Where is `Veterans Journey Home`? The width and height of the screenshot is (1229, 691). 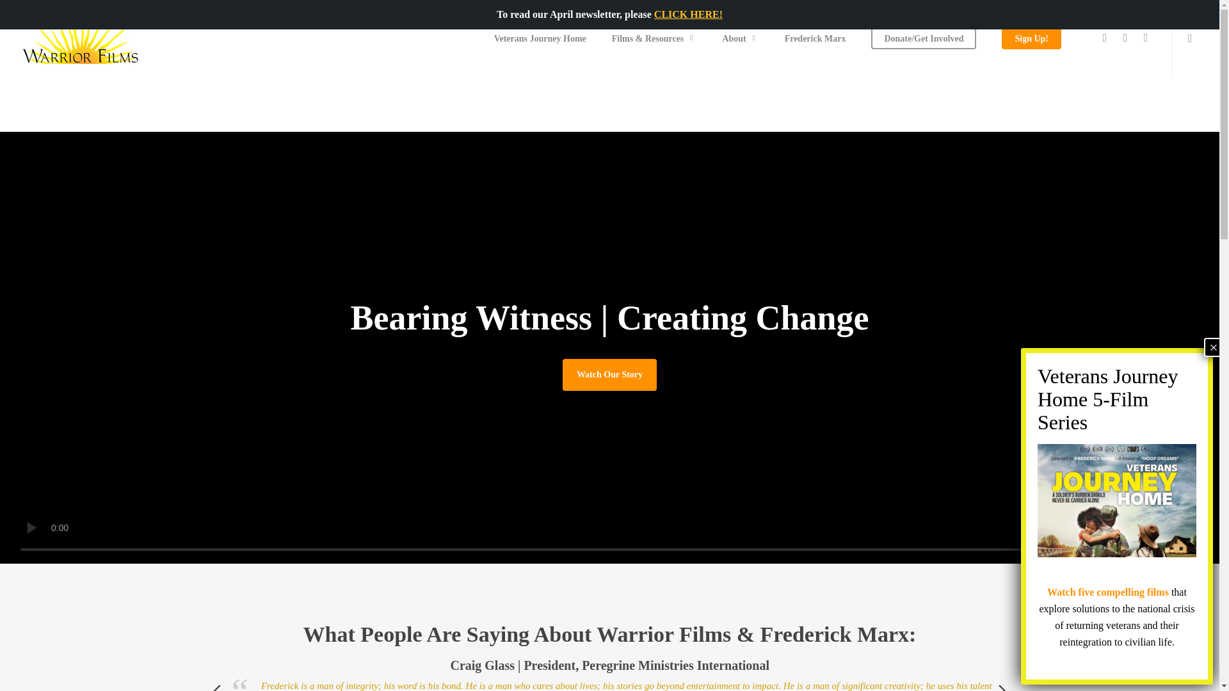 Veterans Journey Home is located at coordinates (540, 37).